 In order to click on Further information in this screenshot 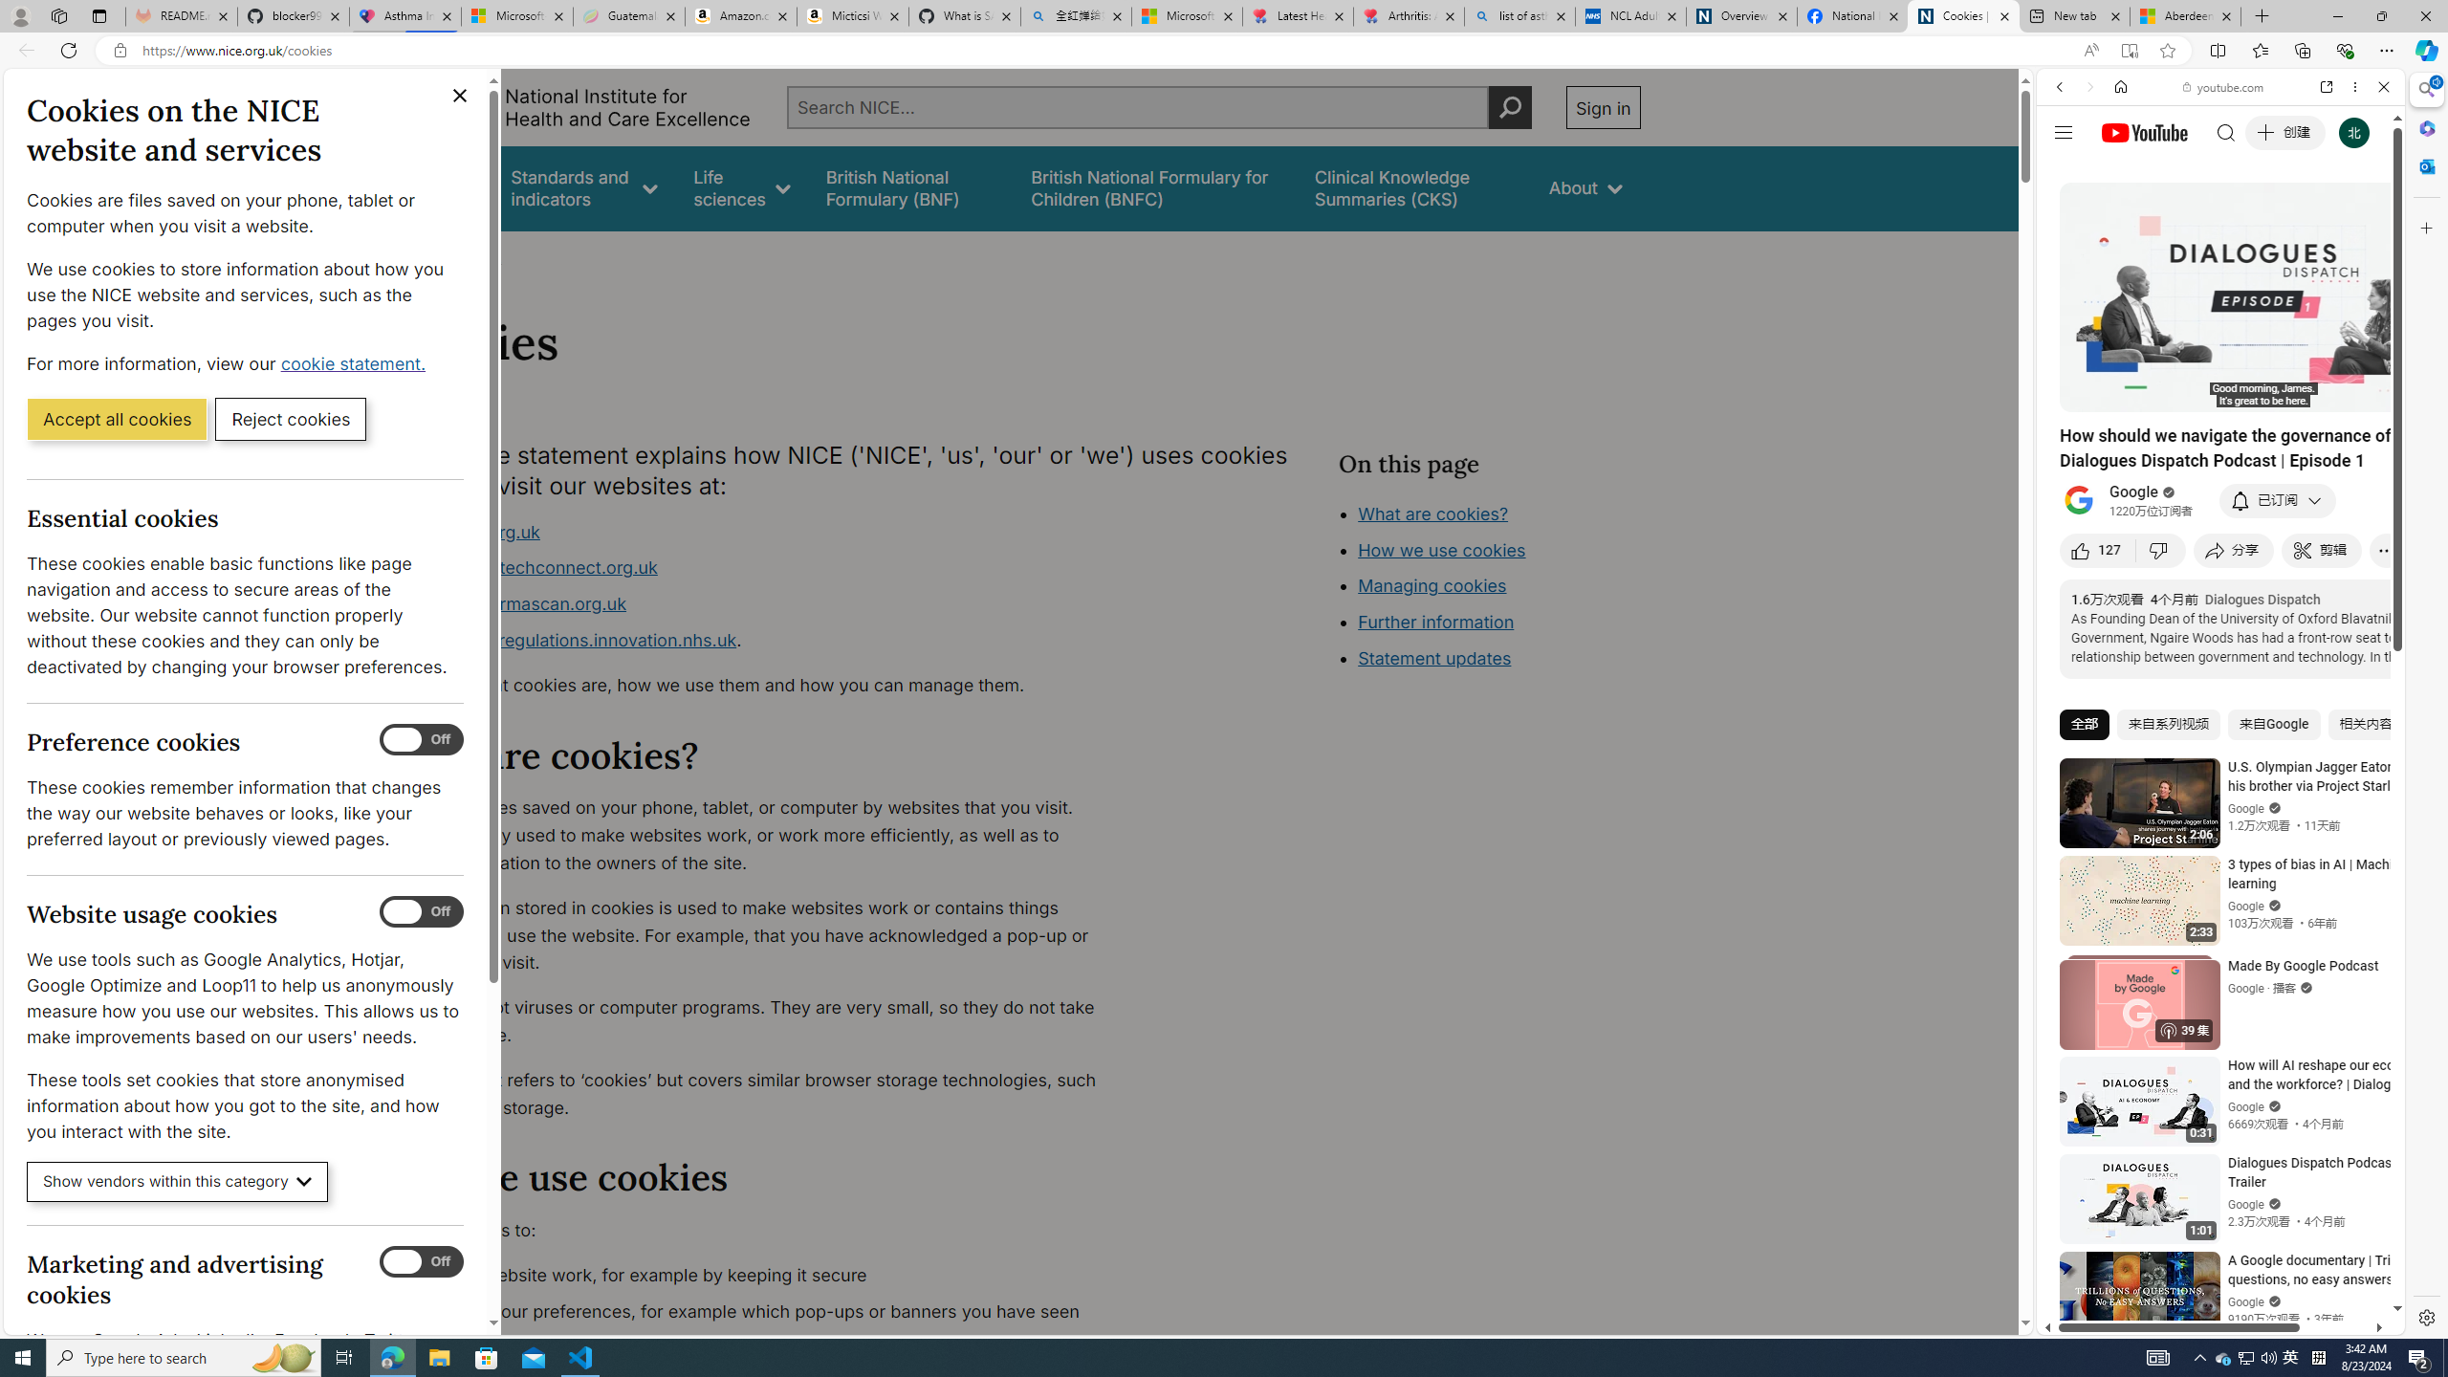, I will do `click(1436, 622)`.